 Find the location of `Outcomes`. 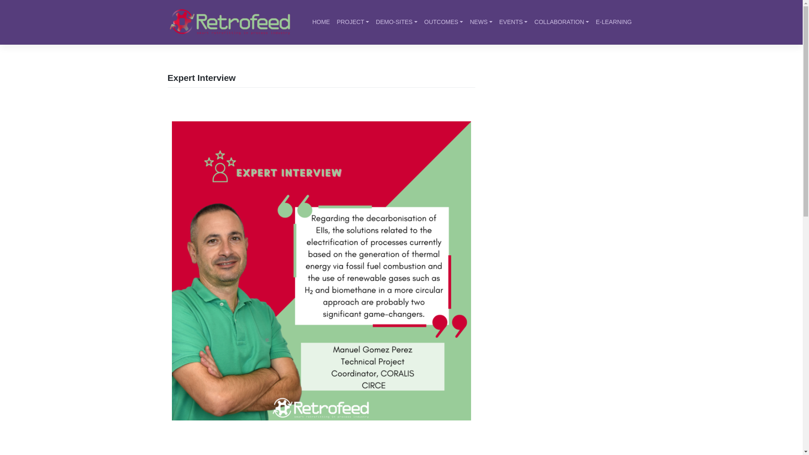

Outcomes is located at coordinates (443, 22).